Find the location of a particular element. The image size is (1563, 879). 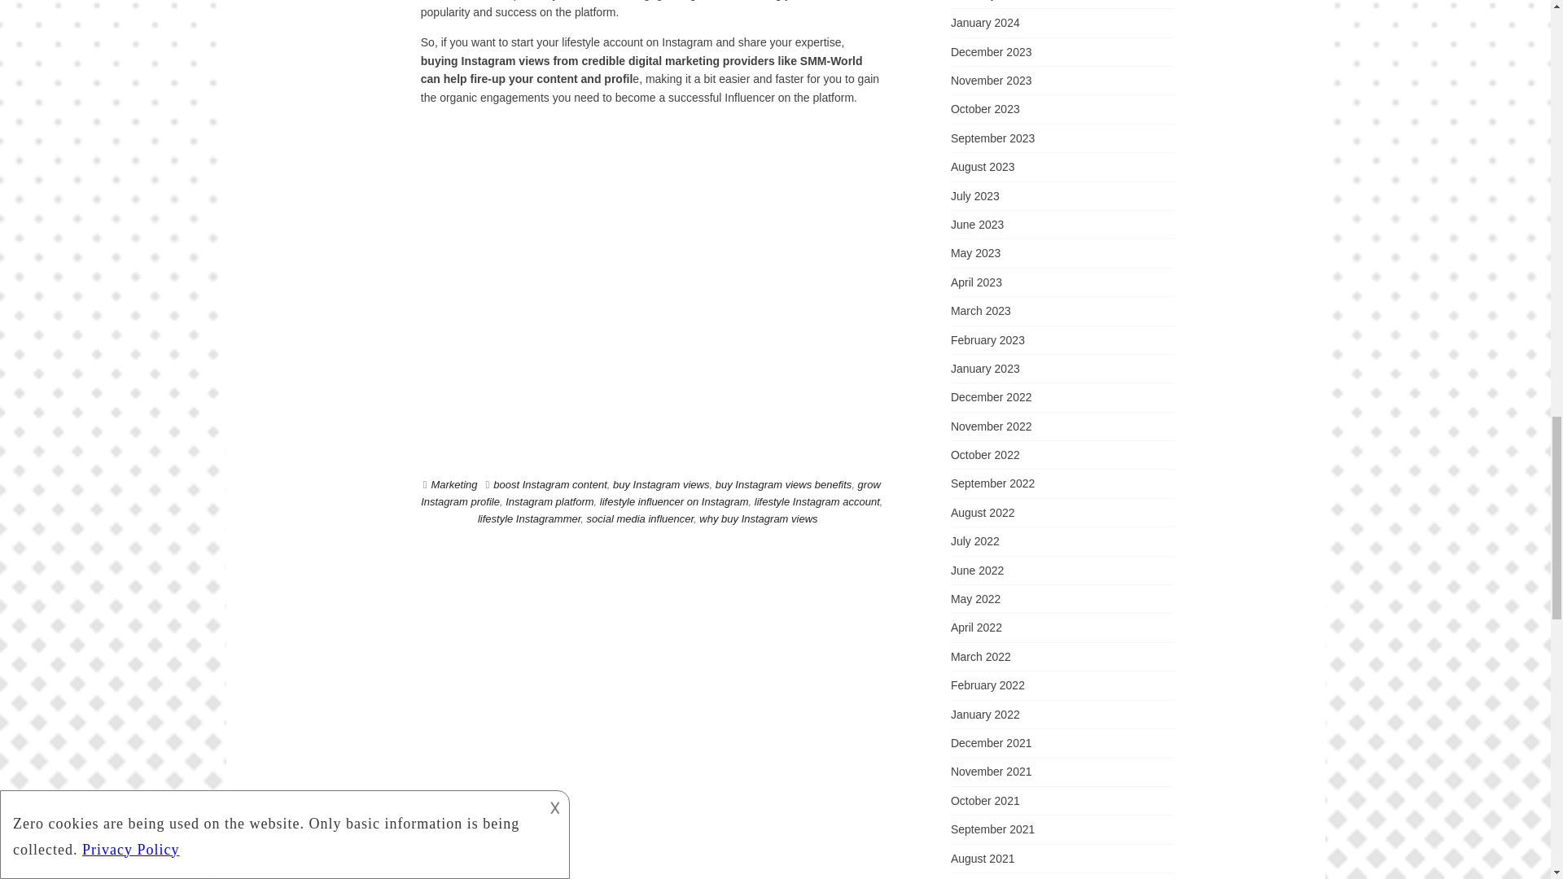

Marketing is located at coordinates (453, 483).